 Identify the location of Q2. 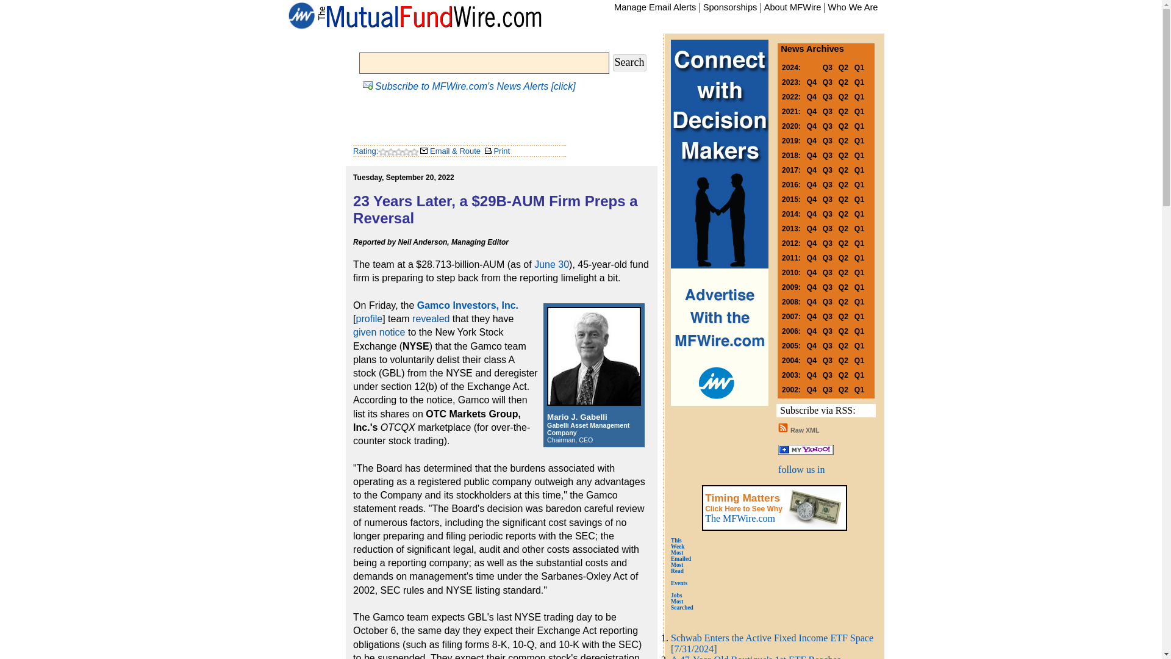
(843, 96).